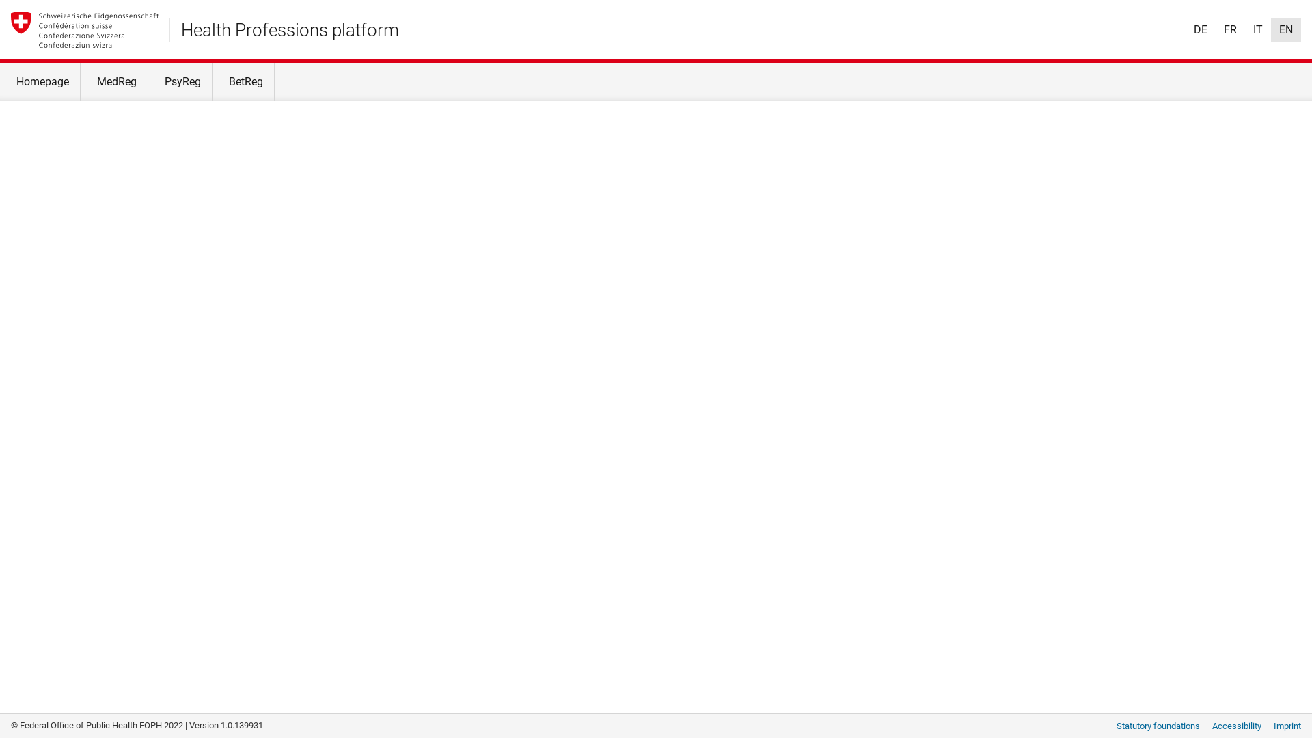 This screenshot has height=738, width=1312. I want to click on Health Professions platform, so click(290, 29).